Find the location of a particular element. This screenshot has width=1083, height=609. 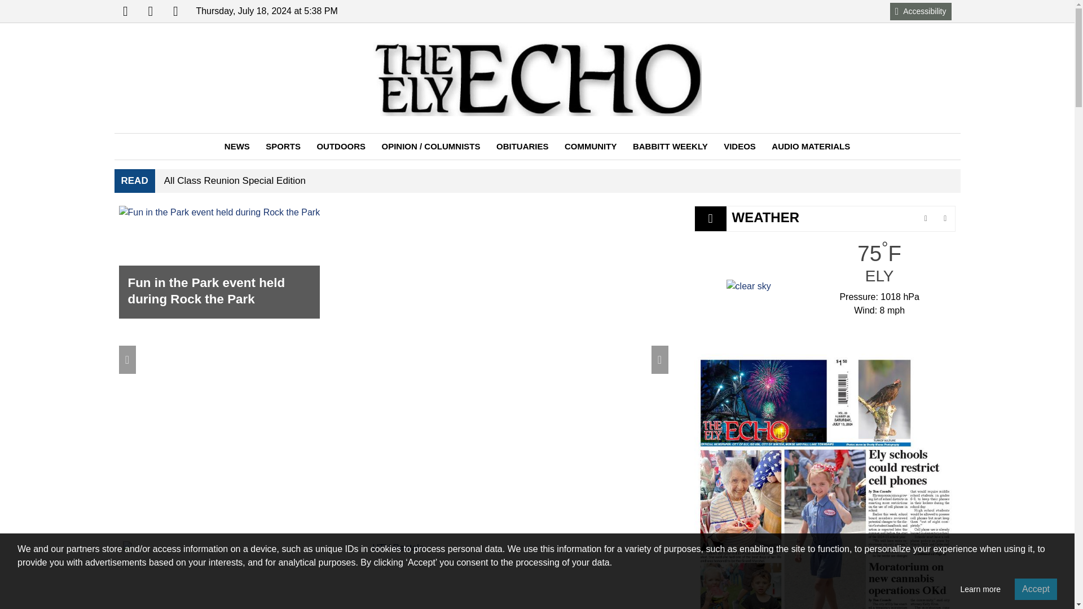

OBITUARIES is located at coordinates (522, 147).